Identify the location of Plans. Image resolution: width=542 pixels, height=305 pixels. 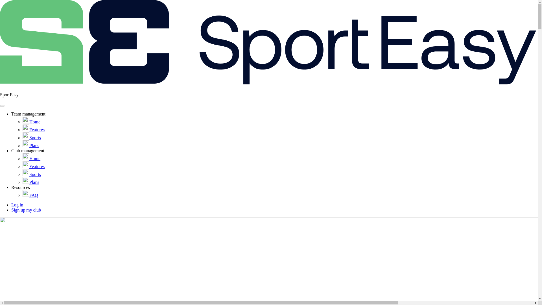
(31, 145).